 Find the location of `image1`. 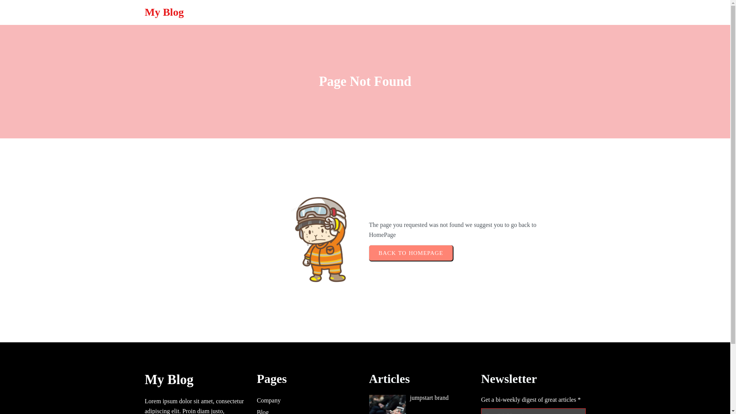

image1 is located at coordinates (387, 404).